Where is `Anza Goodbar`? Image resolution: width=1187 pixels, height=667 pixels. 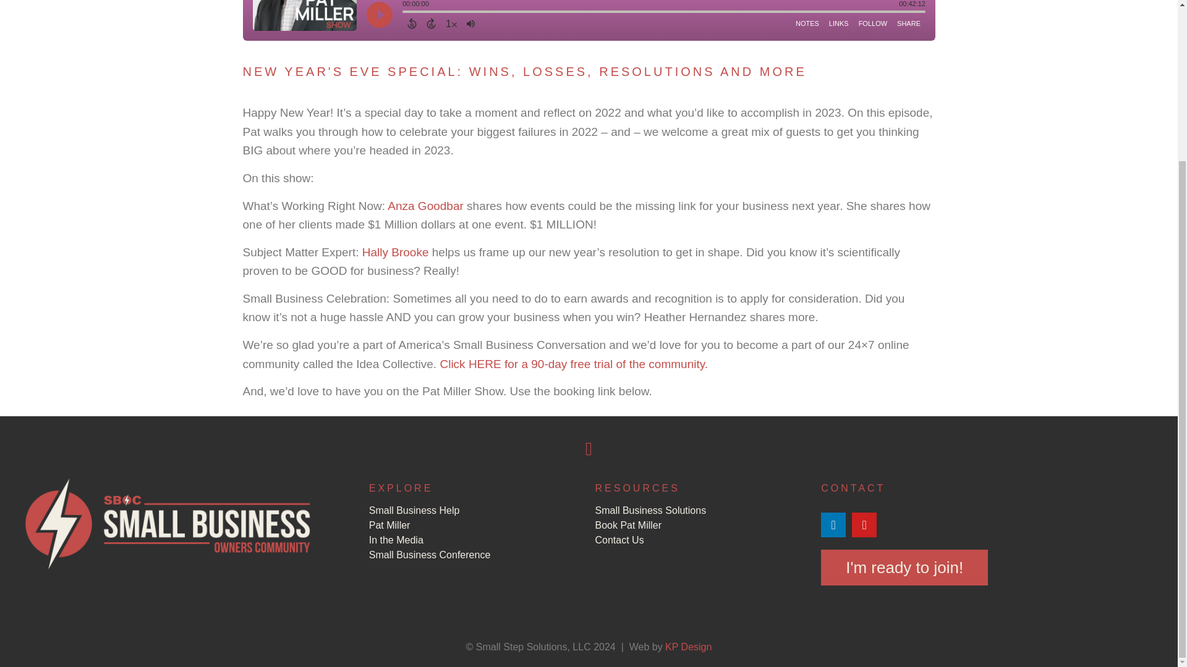
Anza Goodbar is located at coordinates (425, 206).